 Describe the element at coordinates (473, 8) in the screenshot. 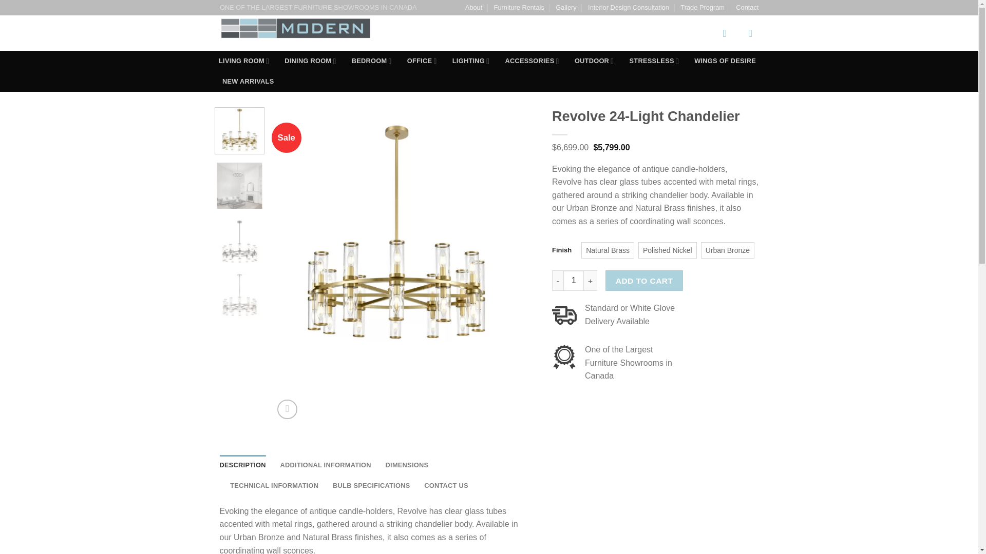

I see `About` at that location.